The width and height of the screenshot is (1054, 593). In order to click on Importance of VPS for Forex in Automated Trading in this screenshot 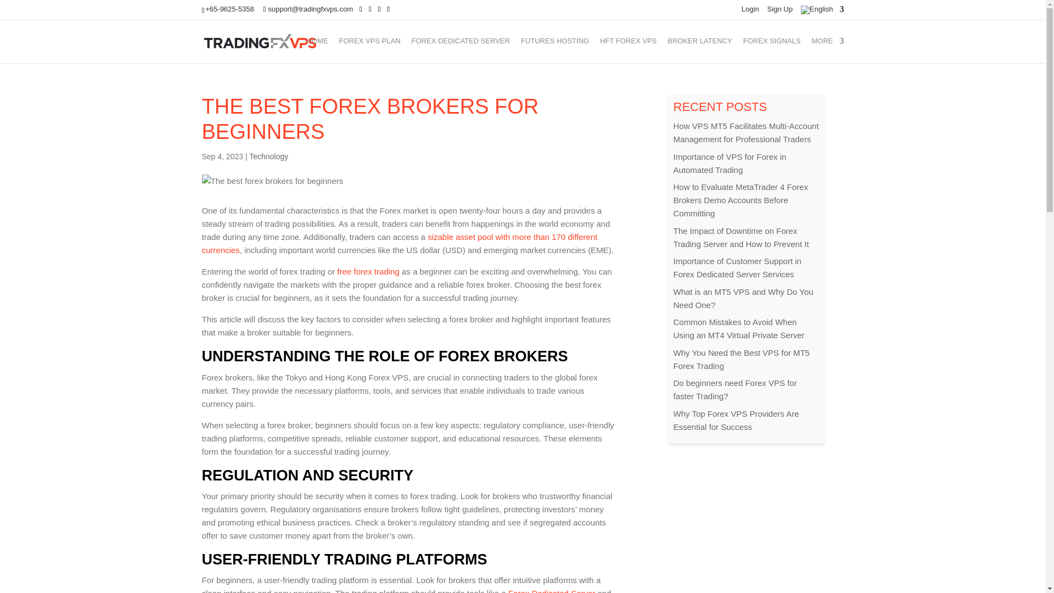, I will do `click(730, 163)`.